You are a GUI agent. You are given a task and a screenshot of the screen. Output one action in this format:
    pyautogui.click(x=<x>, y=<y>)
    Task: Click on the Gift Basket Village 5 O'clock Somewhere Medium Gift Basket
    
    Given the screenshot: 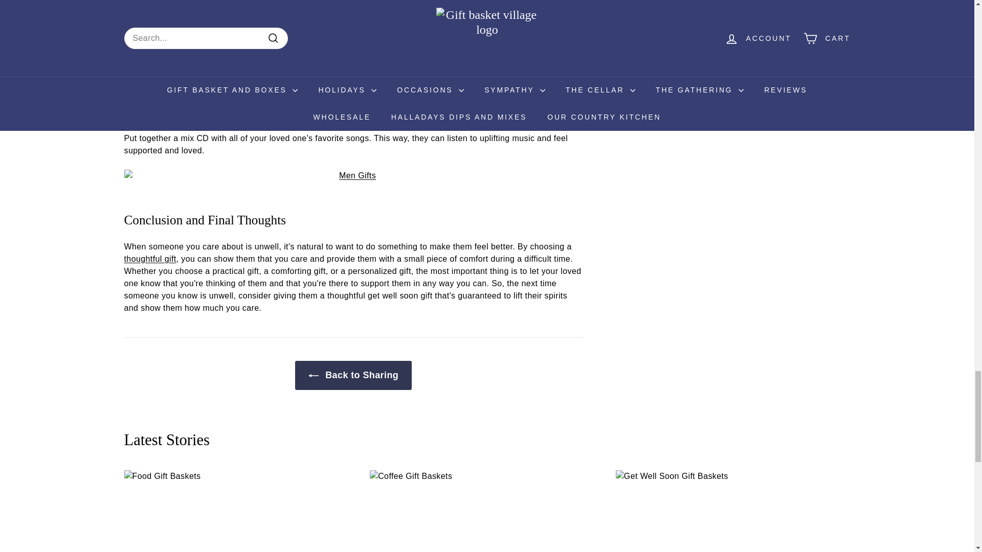 What is the action you would take?
    pyautogui.click(x=149, y=259)
    